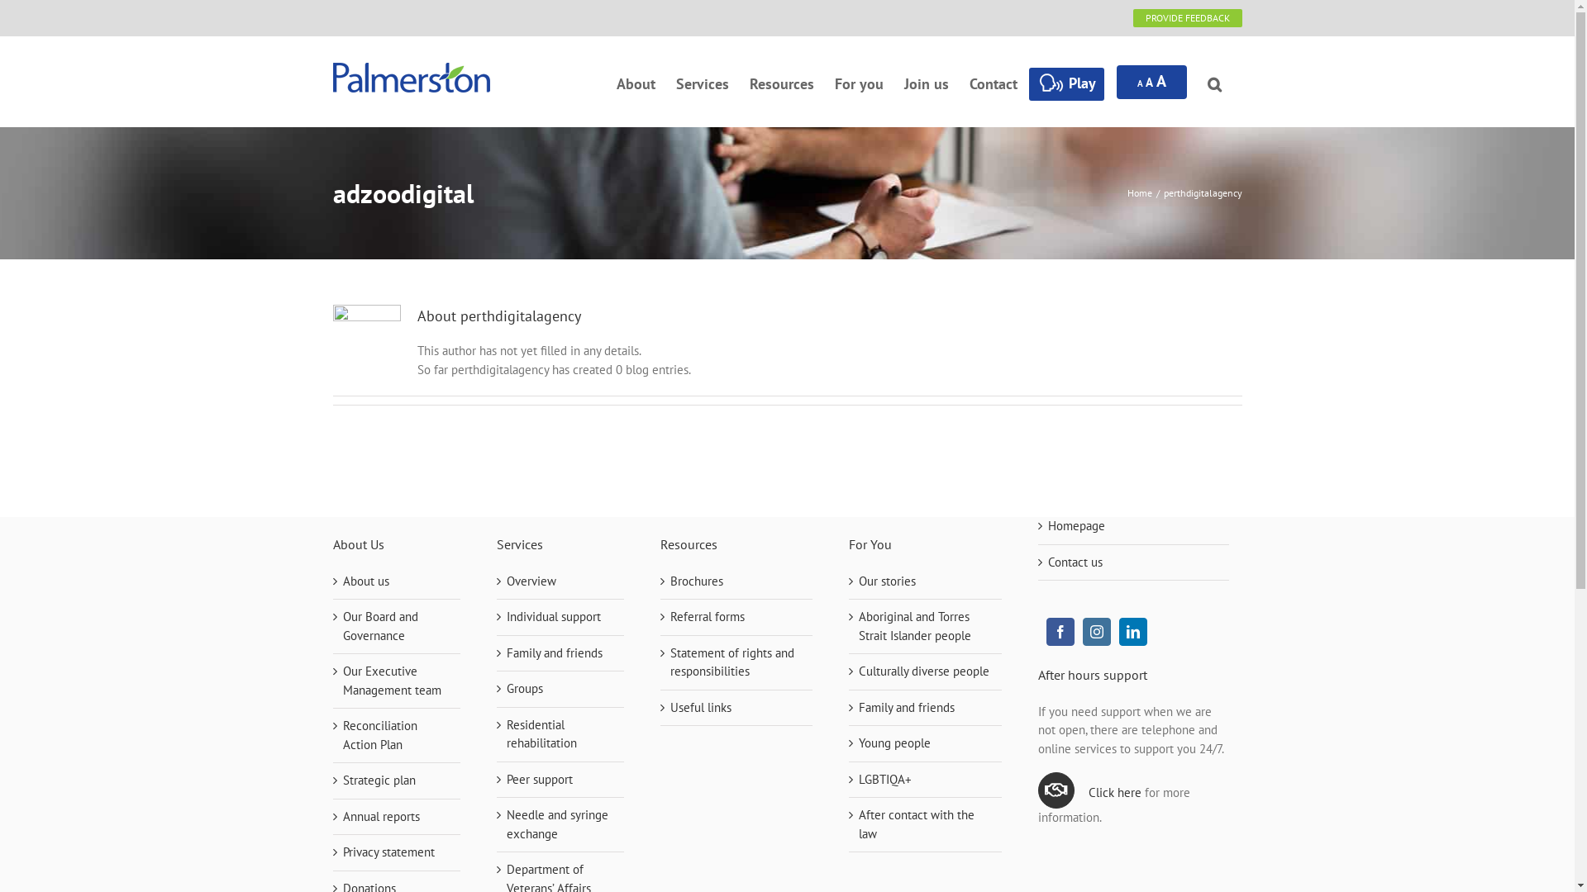  What do you see at coordinates (388, 852) in the screenshot?
I see `Privacy statement` at bounding box center [388, 852].